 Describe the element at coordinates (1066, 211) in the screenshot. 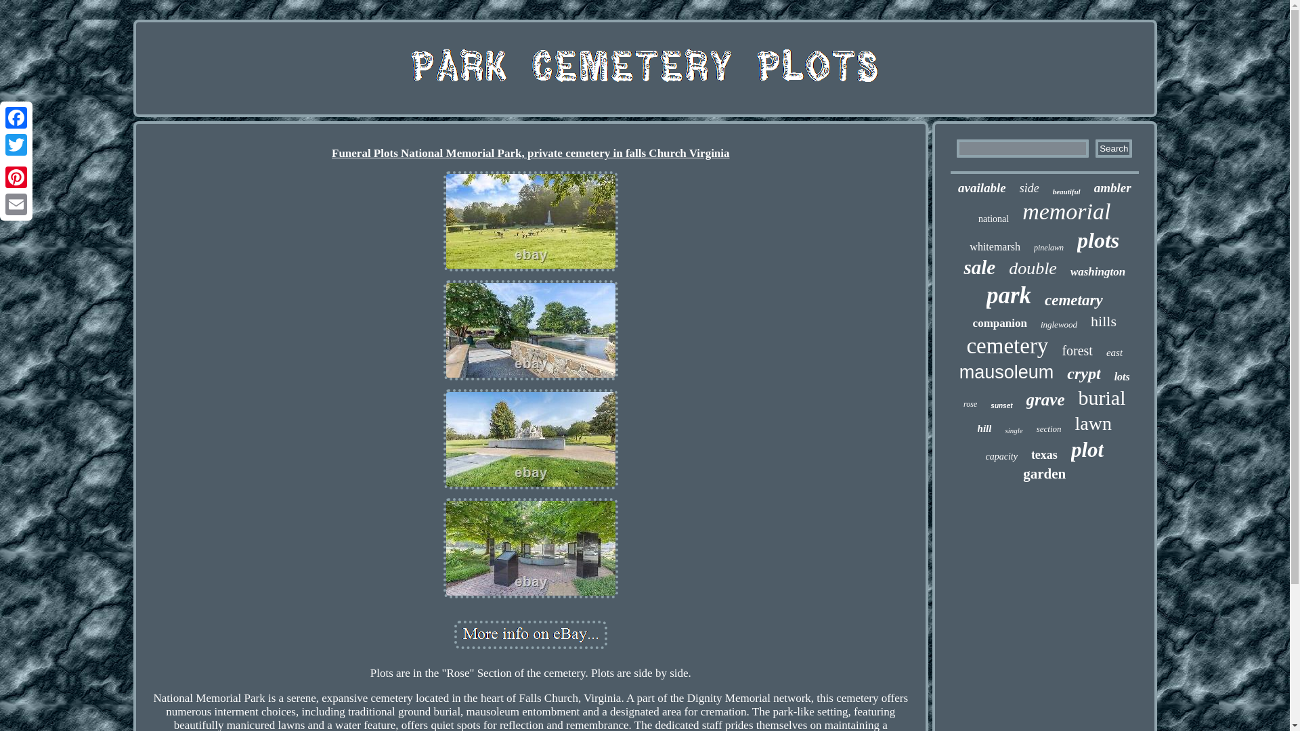

I see `memorial` at that location.